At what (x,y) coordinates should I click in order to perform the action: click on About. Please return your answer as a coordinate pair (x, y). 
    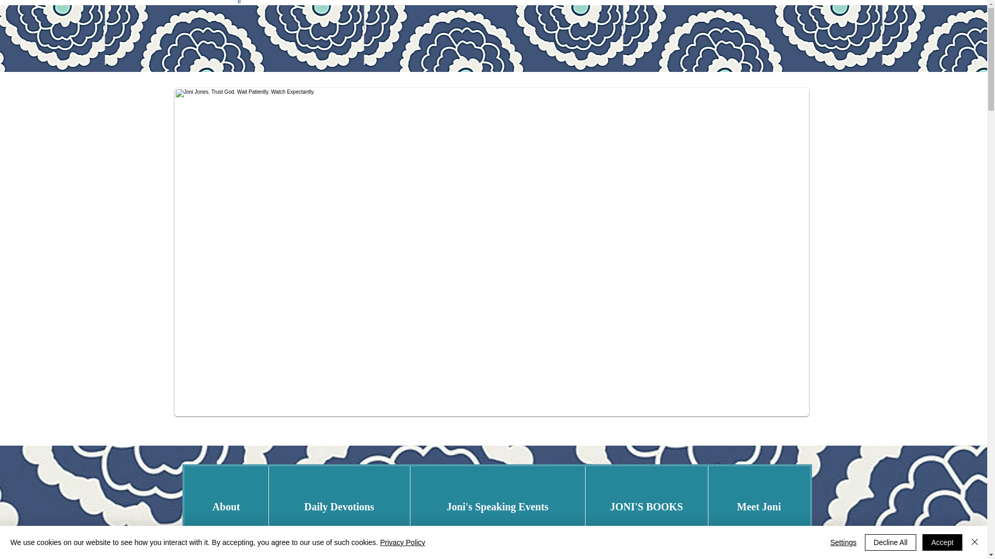
    Looking at the image, I should click on (226, 506).